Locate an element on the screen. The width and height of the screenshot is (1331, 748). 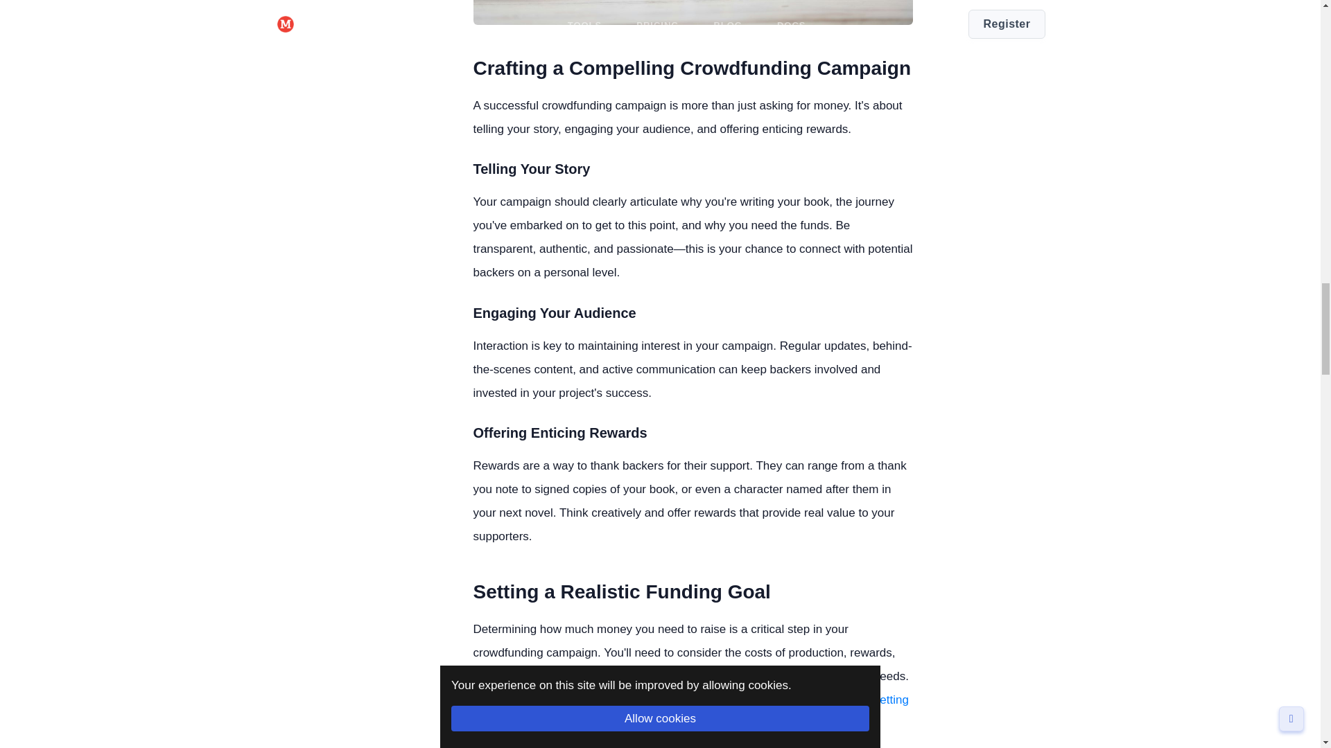
Setting Realistic Goals in Book Crowdfunding is located at coordinates (690, 712).